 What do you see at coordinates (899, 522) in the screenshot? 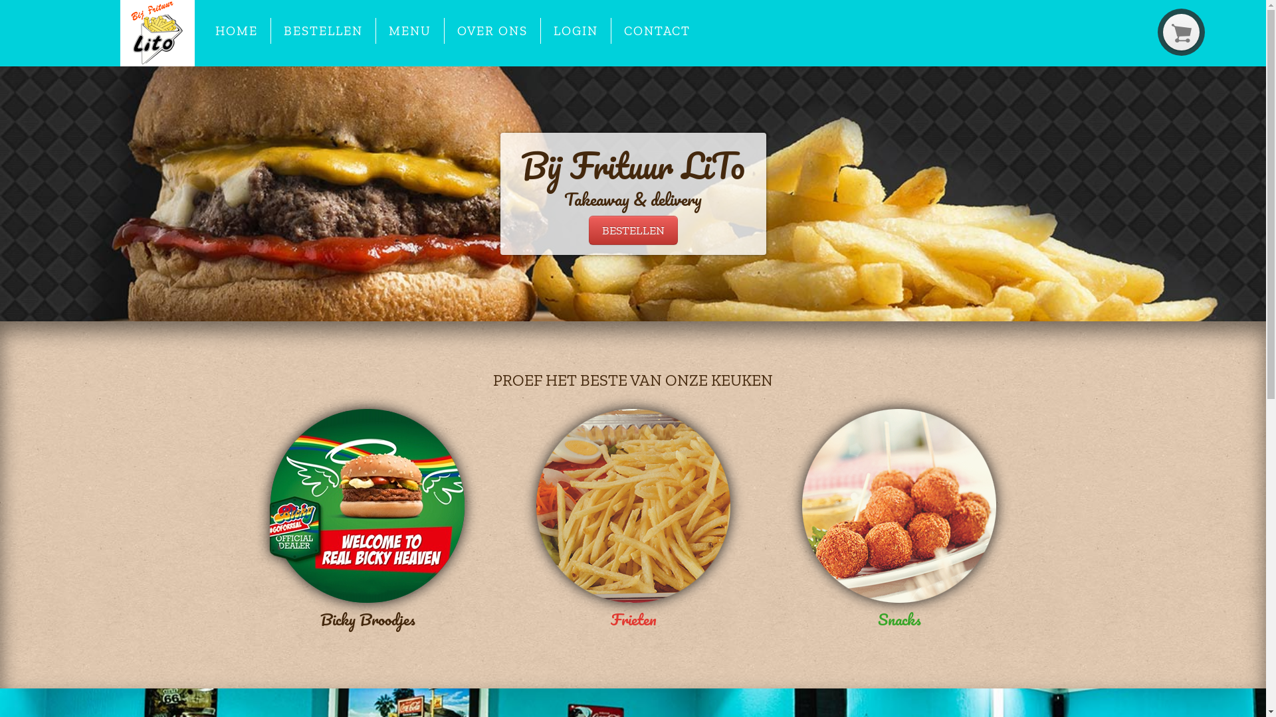
I see `Snacks` at bounding box center [899, 522].